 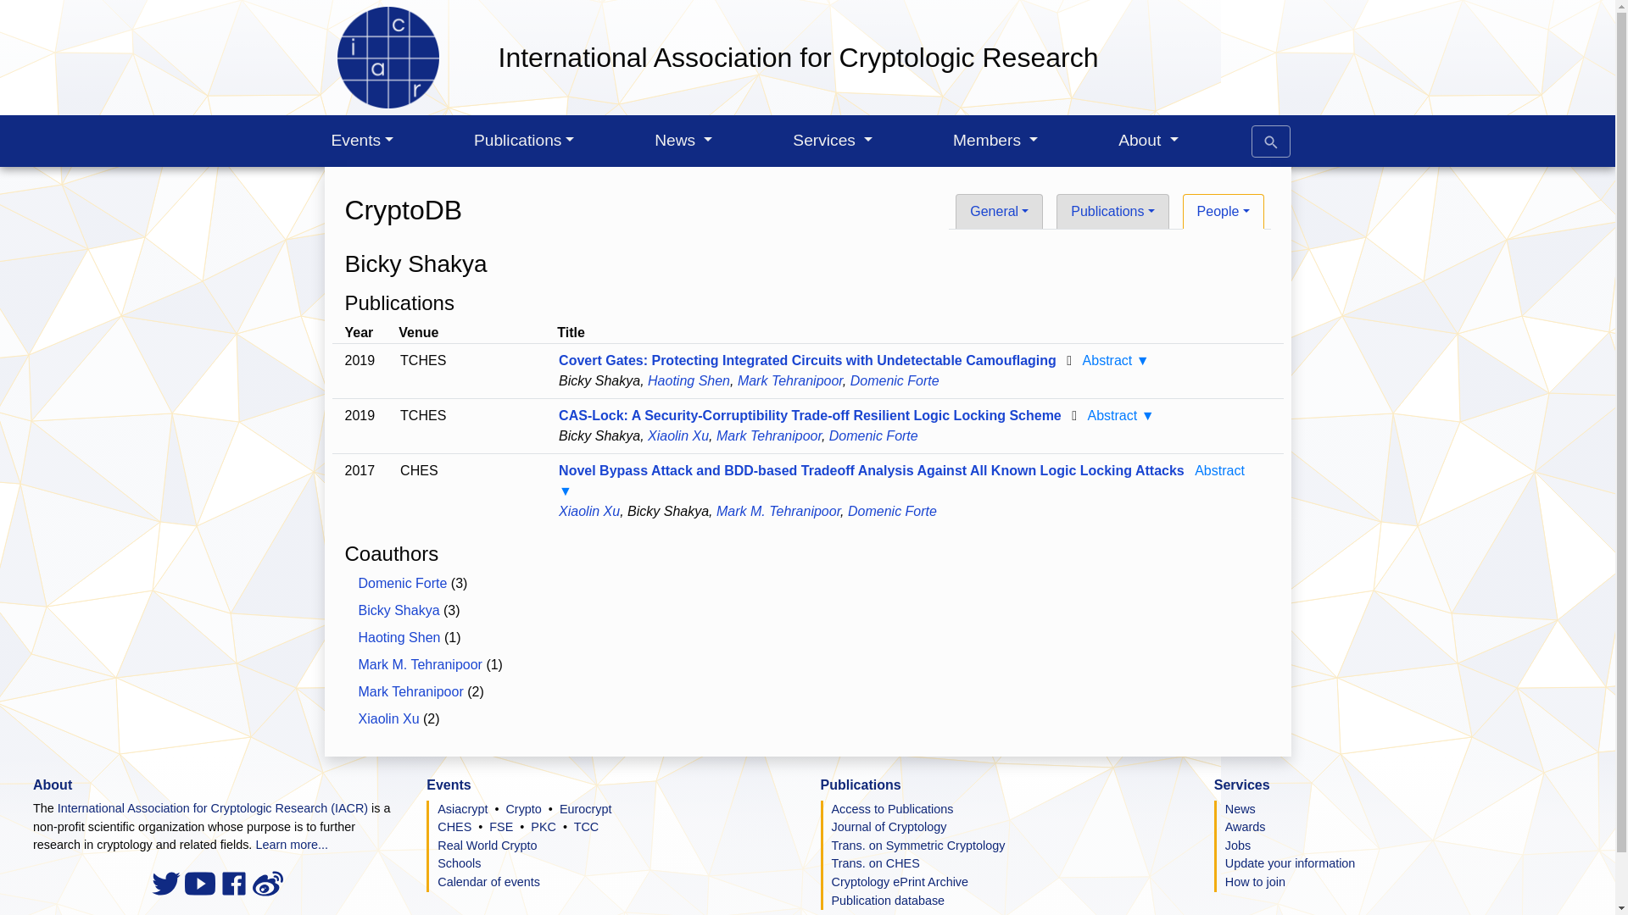 I want to click on Publications, so click(x=524, y=141).